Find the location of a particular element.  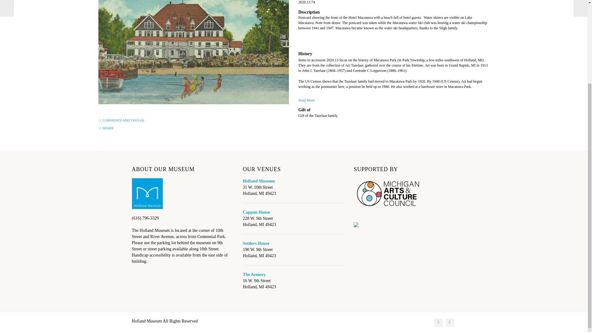

SHARE is located at coordinates (108, 128).